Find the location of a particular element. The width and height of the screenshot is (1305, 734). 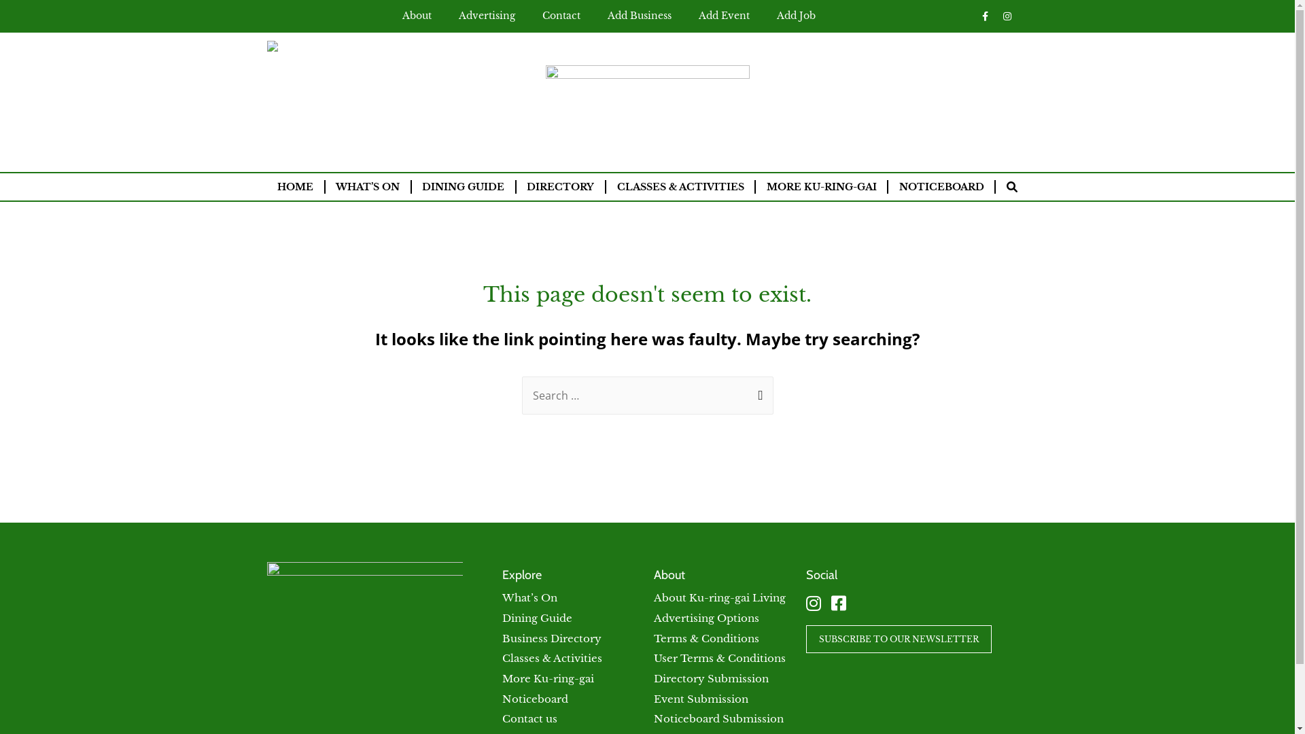

Business Directory is located at coordinates (552, 639).